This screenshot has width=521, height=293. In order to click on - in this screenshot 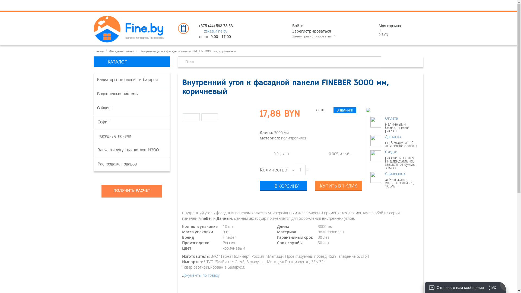, I will do `click(293, 170)`.